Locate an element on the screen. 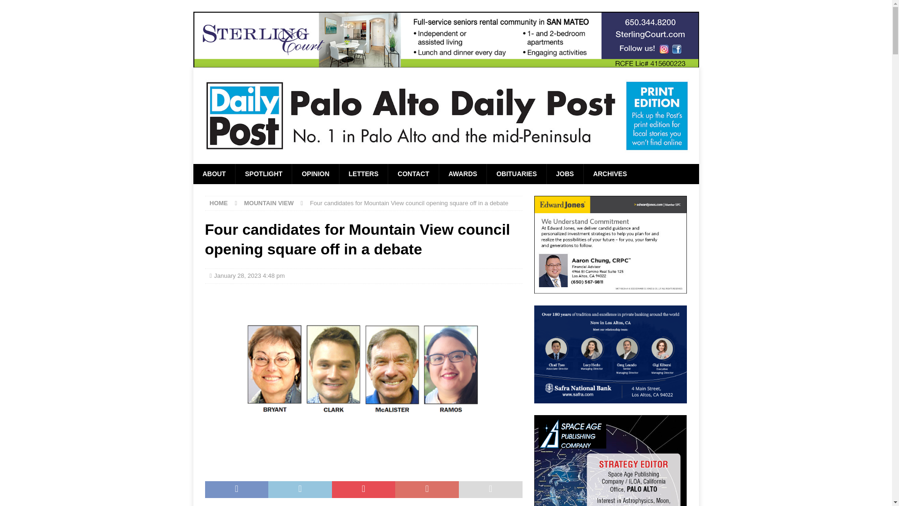  JOBS is located at coordinates (565, 173).